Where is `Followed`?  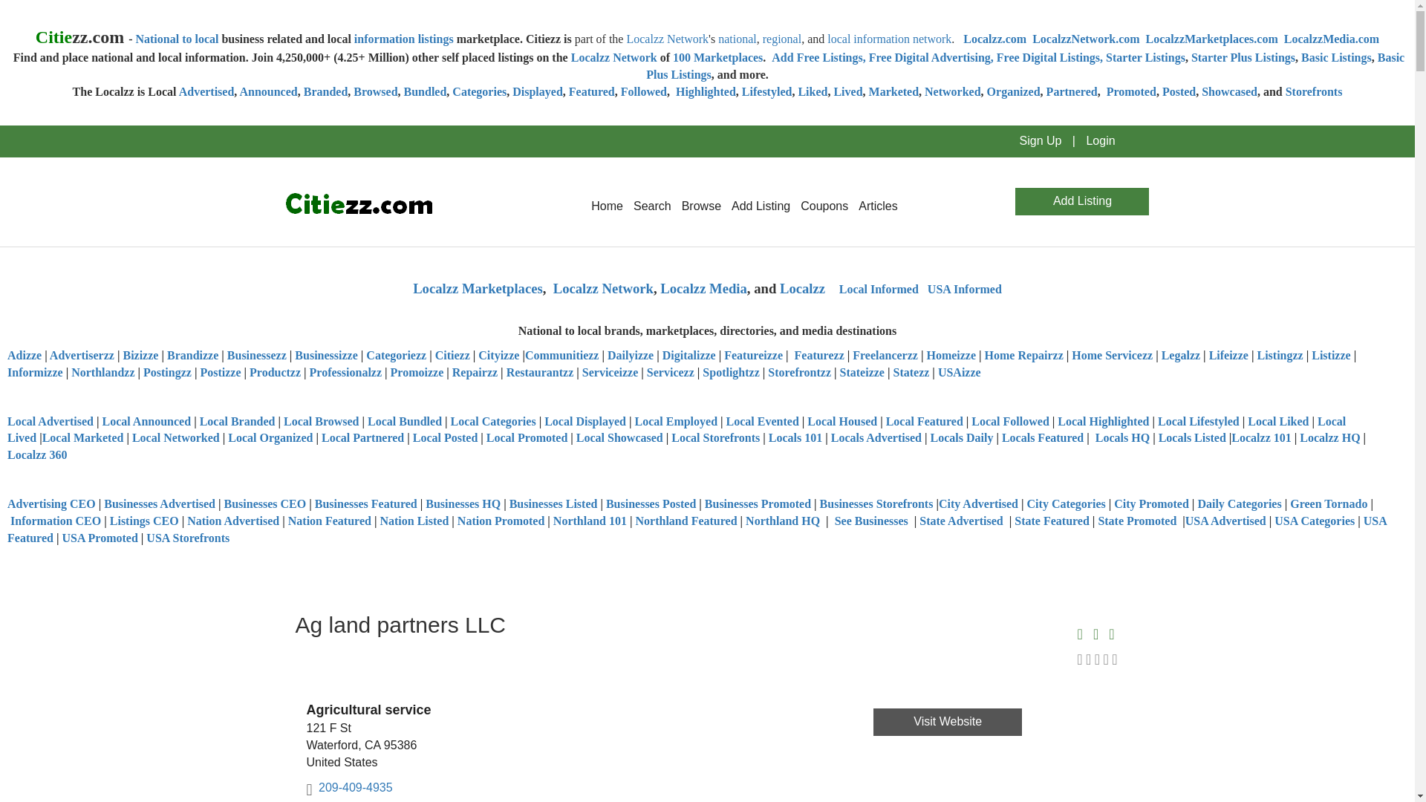
Followed is located at coordinates (643, 91).